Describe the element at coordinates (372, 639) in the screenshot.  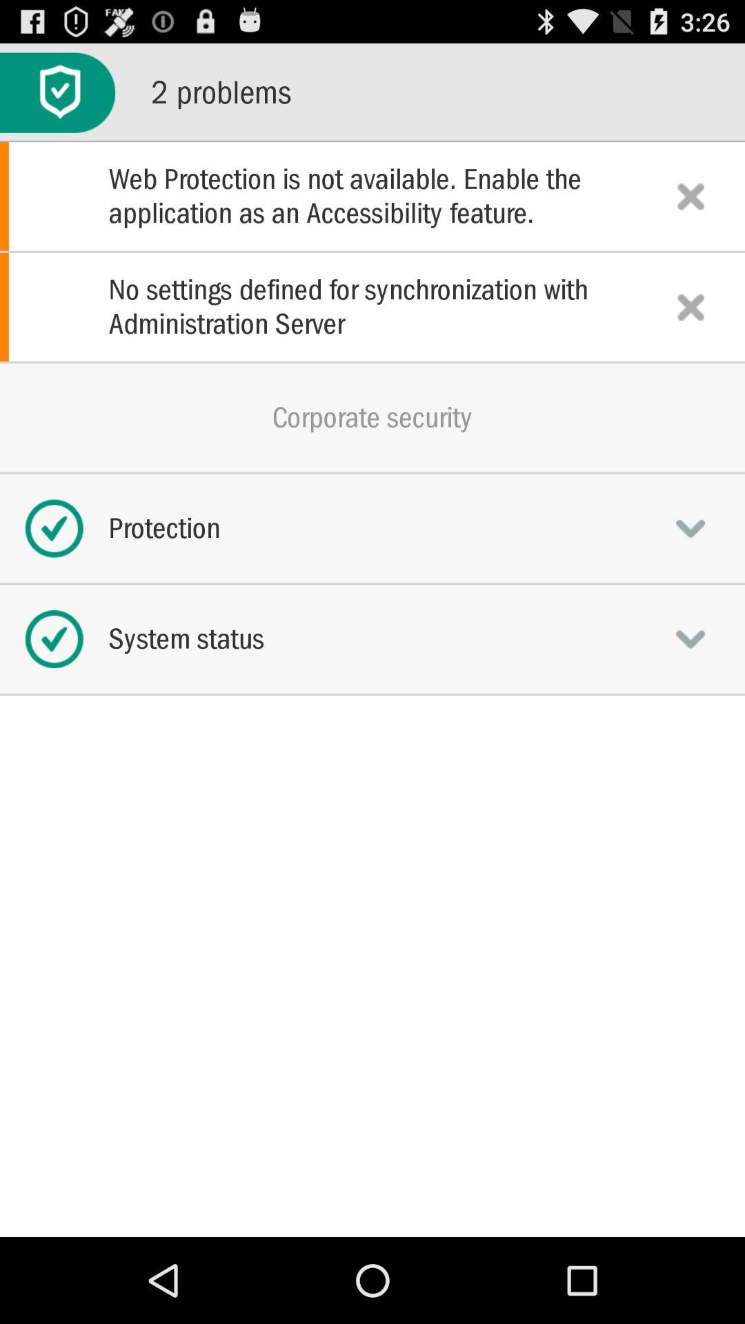
I see `scroll until the system status item` at that location.